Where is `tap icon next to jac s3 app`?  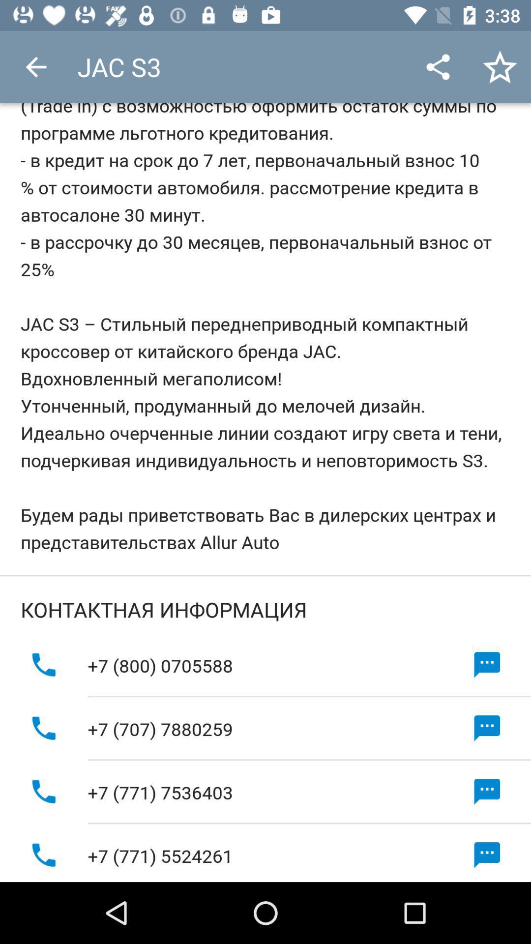 tap icon next to jac s3 app is located at coordinates (36, 67).